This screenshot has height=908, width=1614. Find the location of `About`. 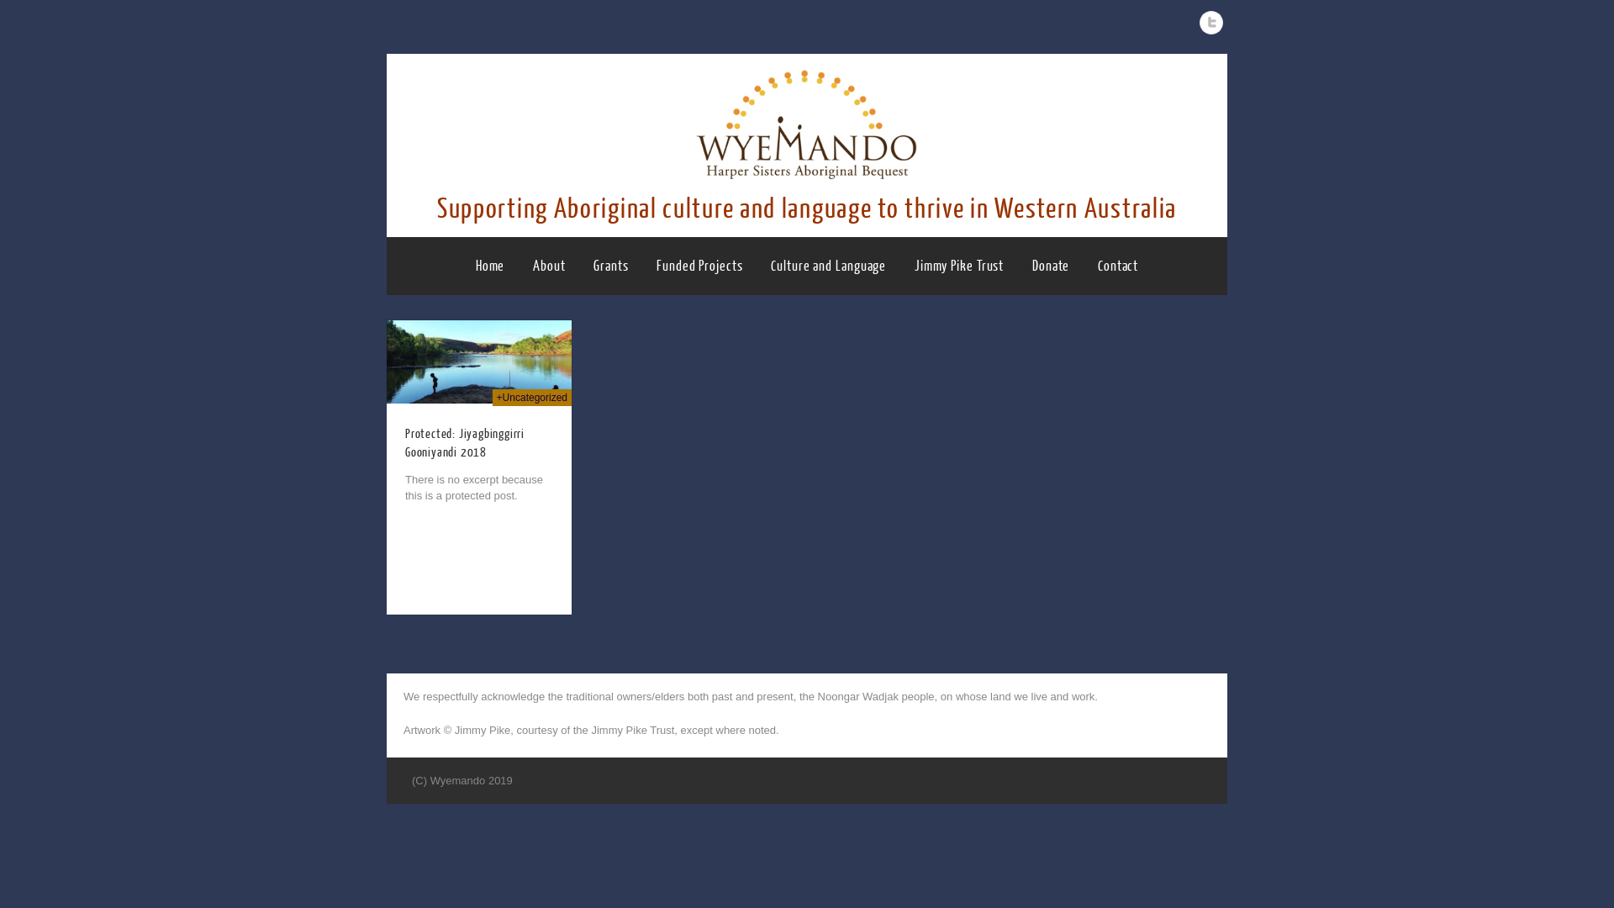

About is located at coordinates (550, 266).